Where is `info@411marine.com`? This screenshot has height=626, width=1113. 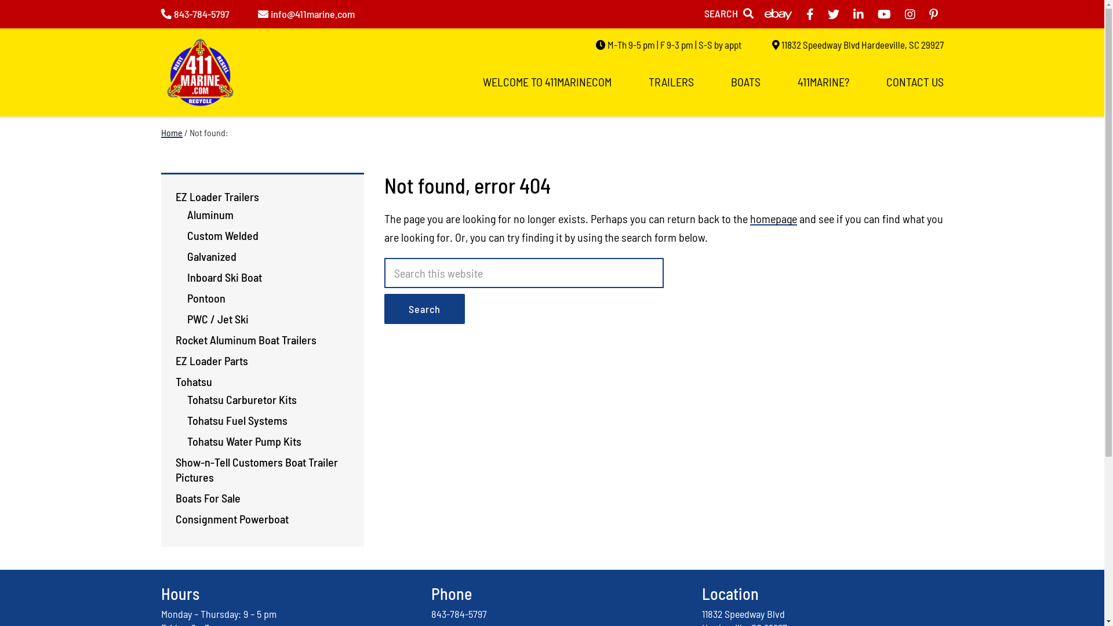
info@411marine.com is located at coordinates (306, 14).